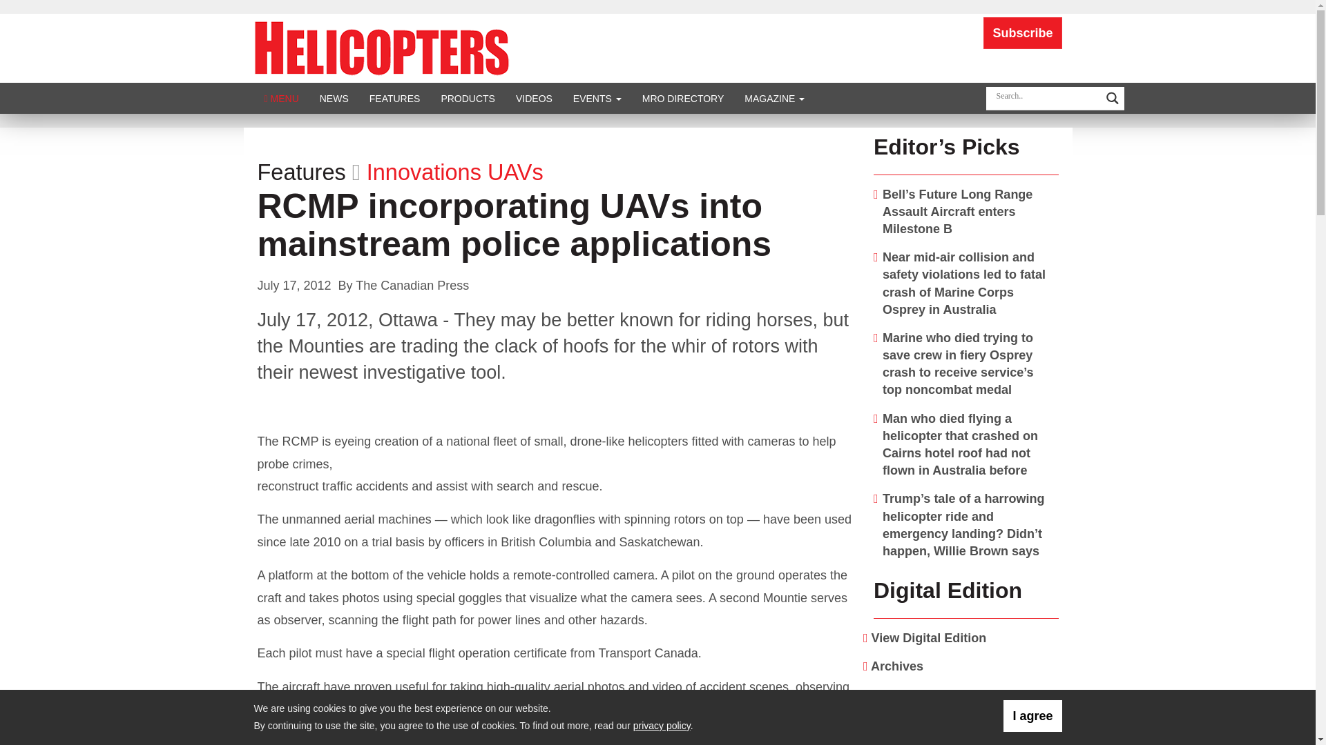 The height and width of the screenshot is (745, 1326). I want to click on VIDEOS, so click(533, 98).